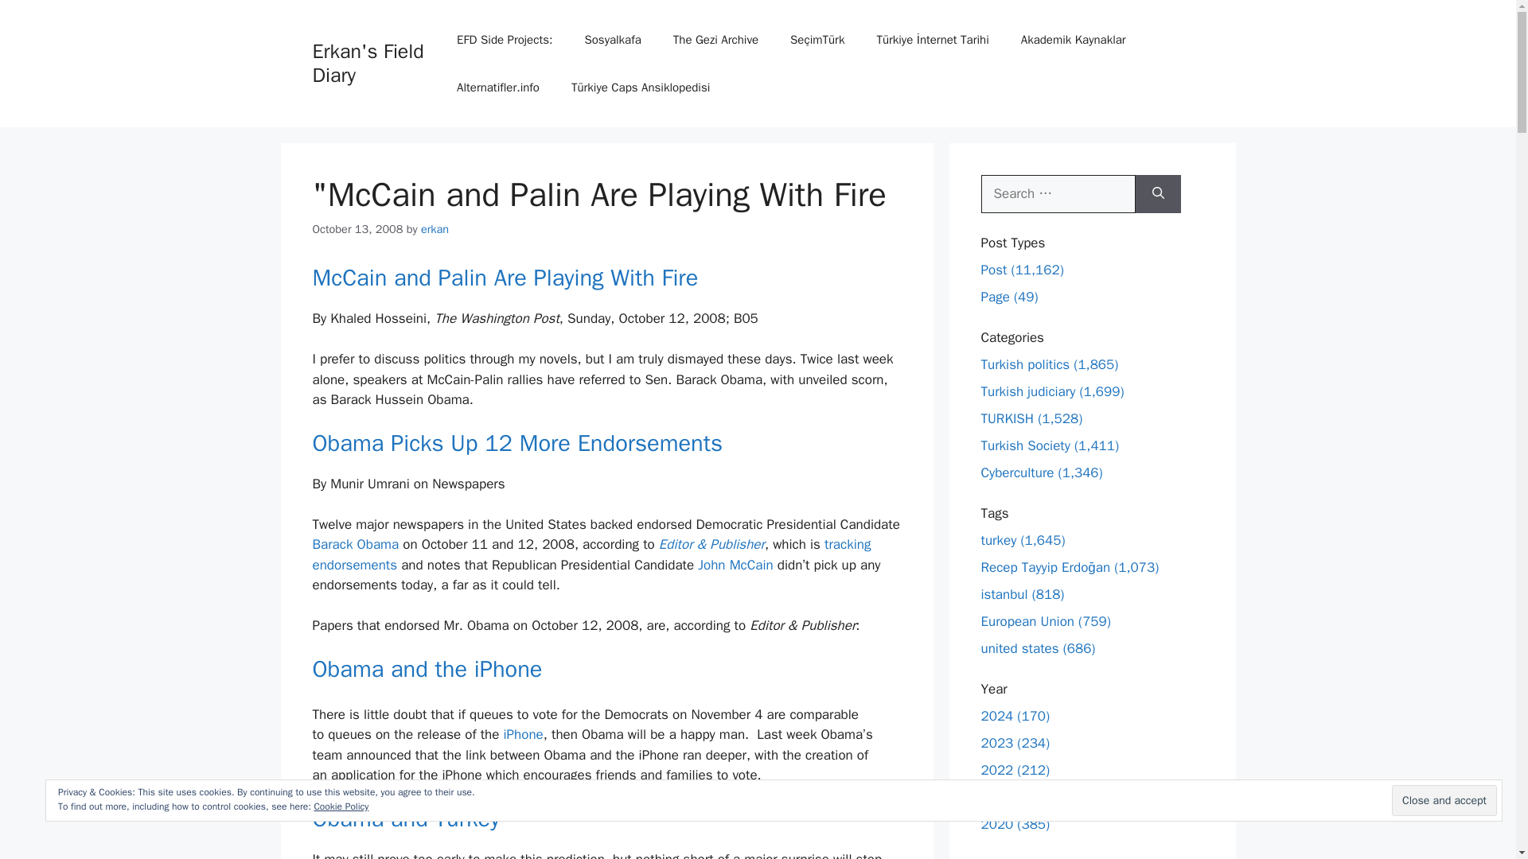  What do you see at coordinates (613, 40) in the screenshot?
I see `Sosyalkafa` at bounding box center [613, 40].